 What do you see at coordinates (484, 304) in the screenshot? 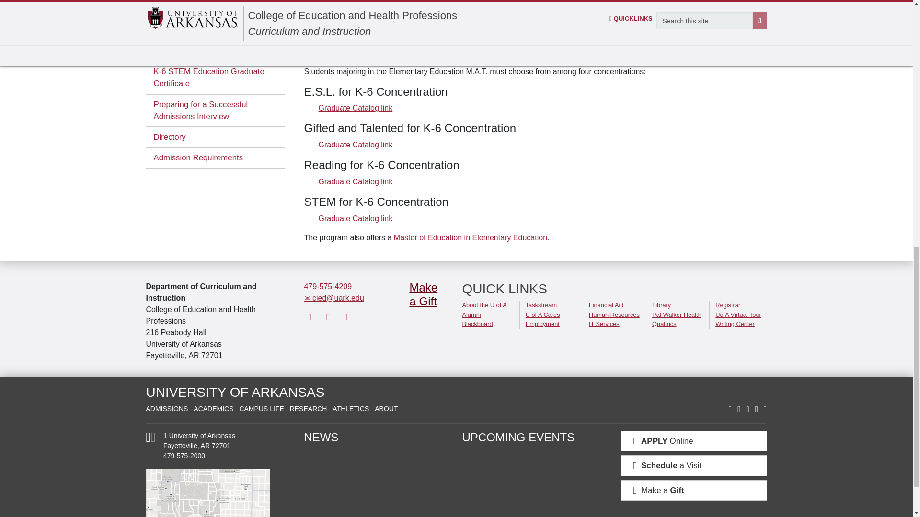
I see `About the UofA` at bounding box center [484, 304].